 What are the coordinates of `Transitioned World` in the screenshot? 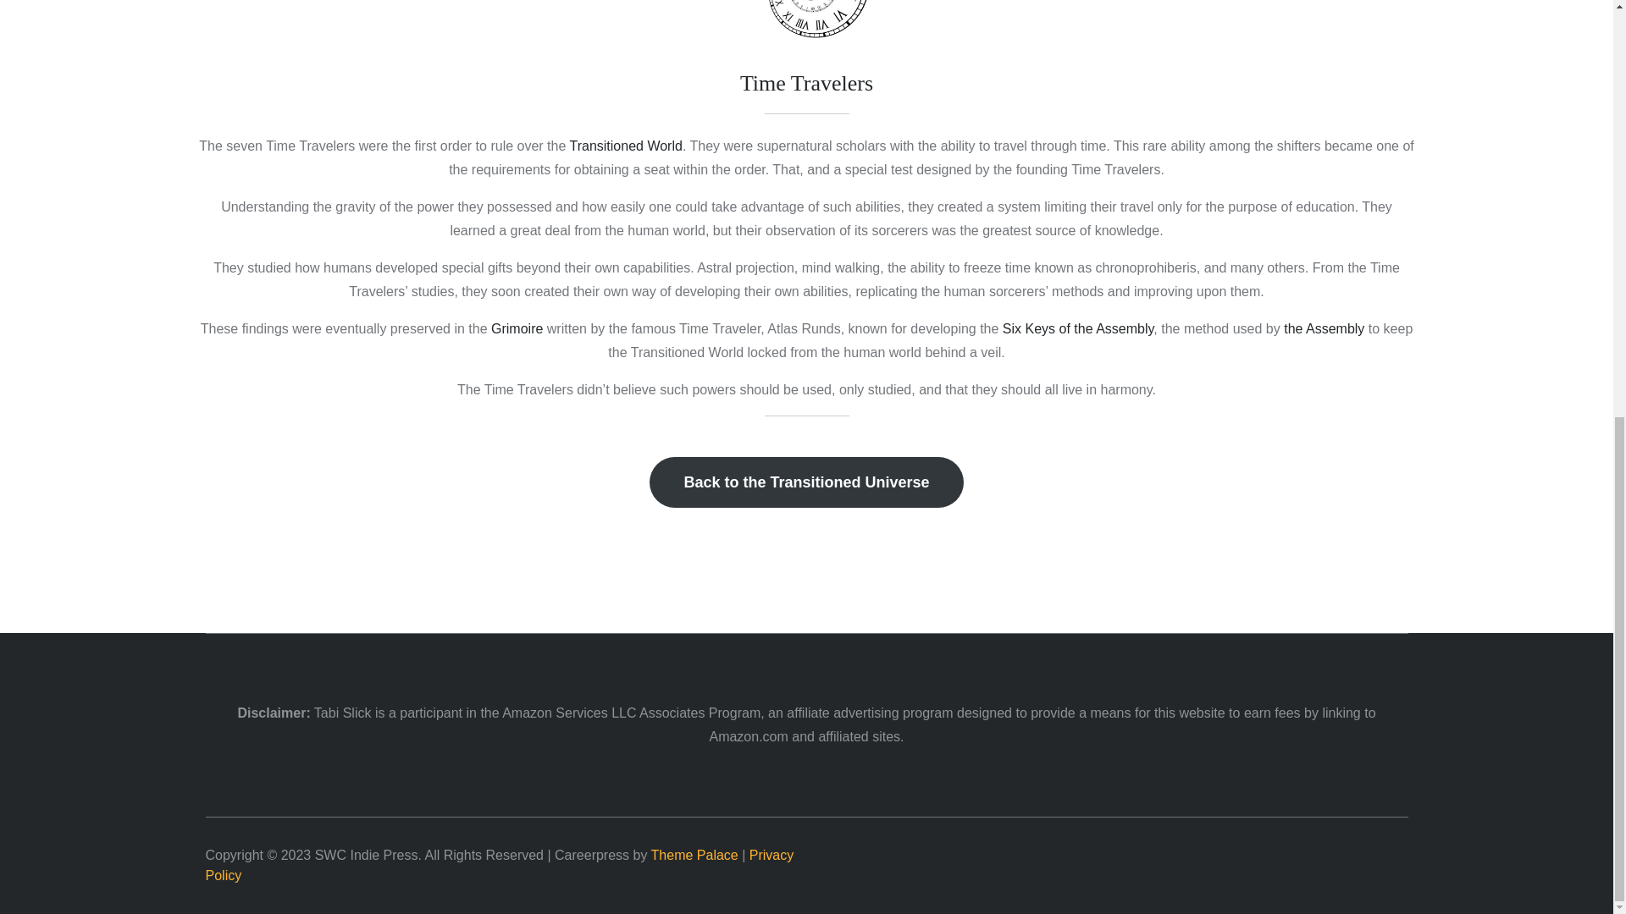 It's located at (625, 146).